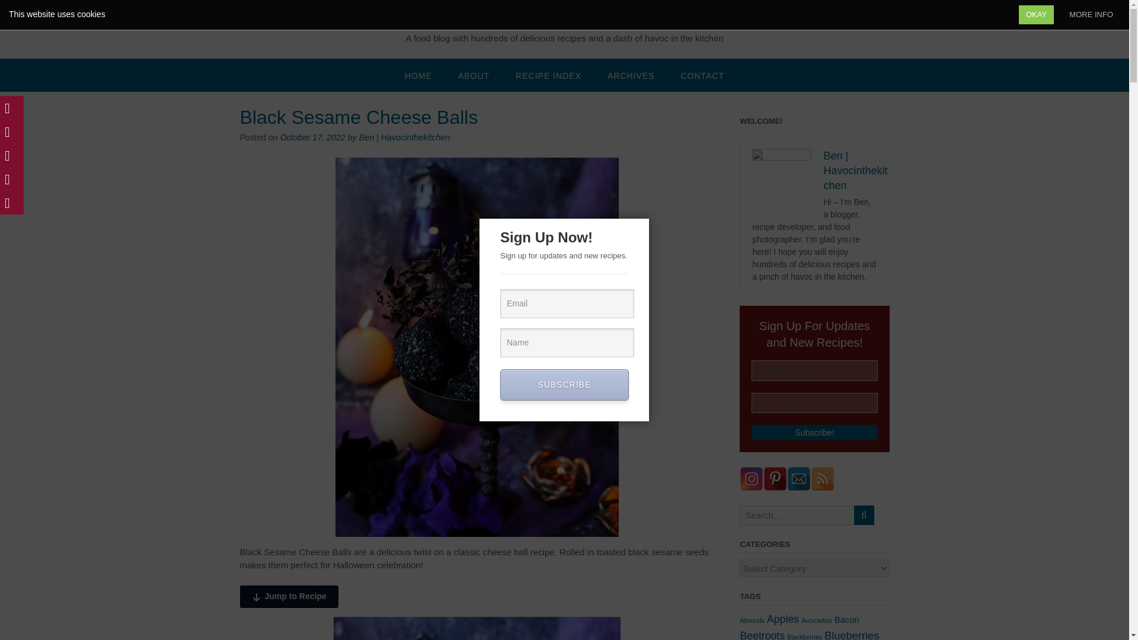 This screenshot has height=640, width=1138. I want to click on ARCHIVES, so click(631, 75).